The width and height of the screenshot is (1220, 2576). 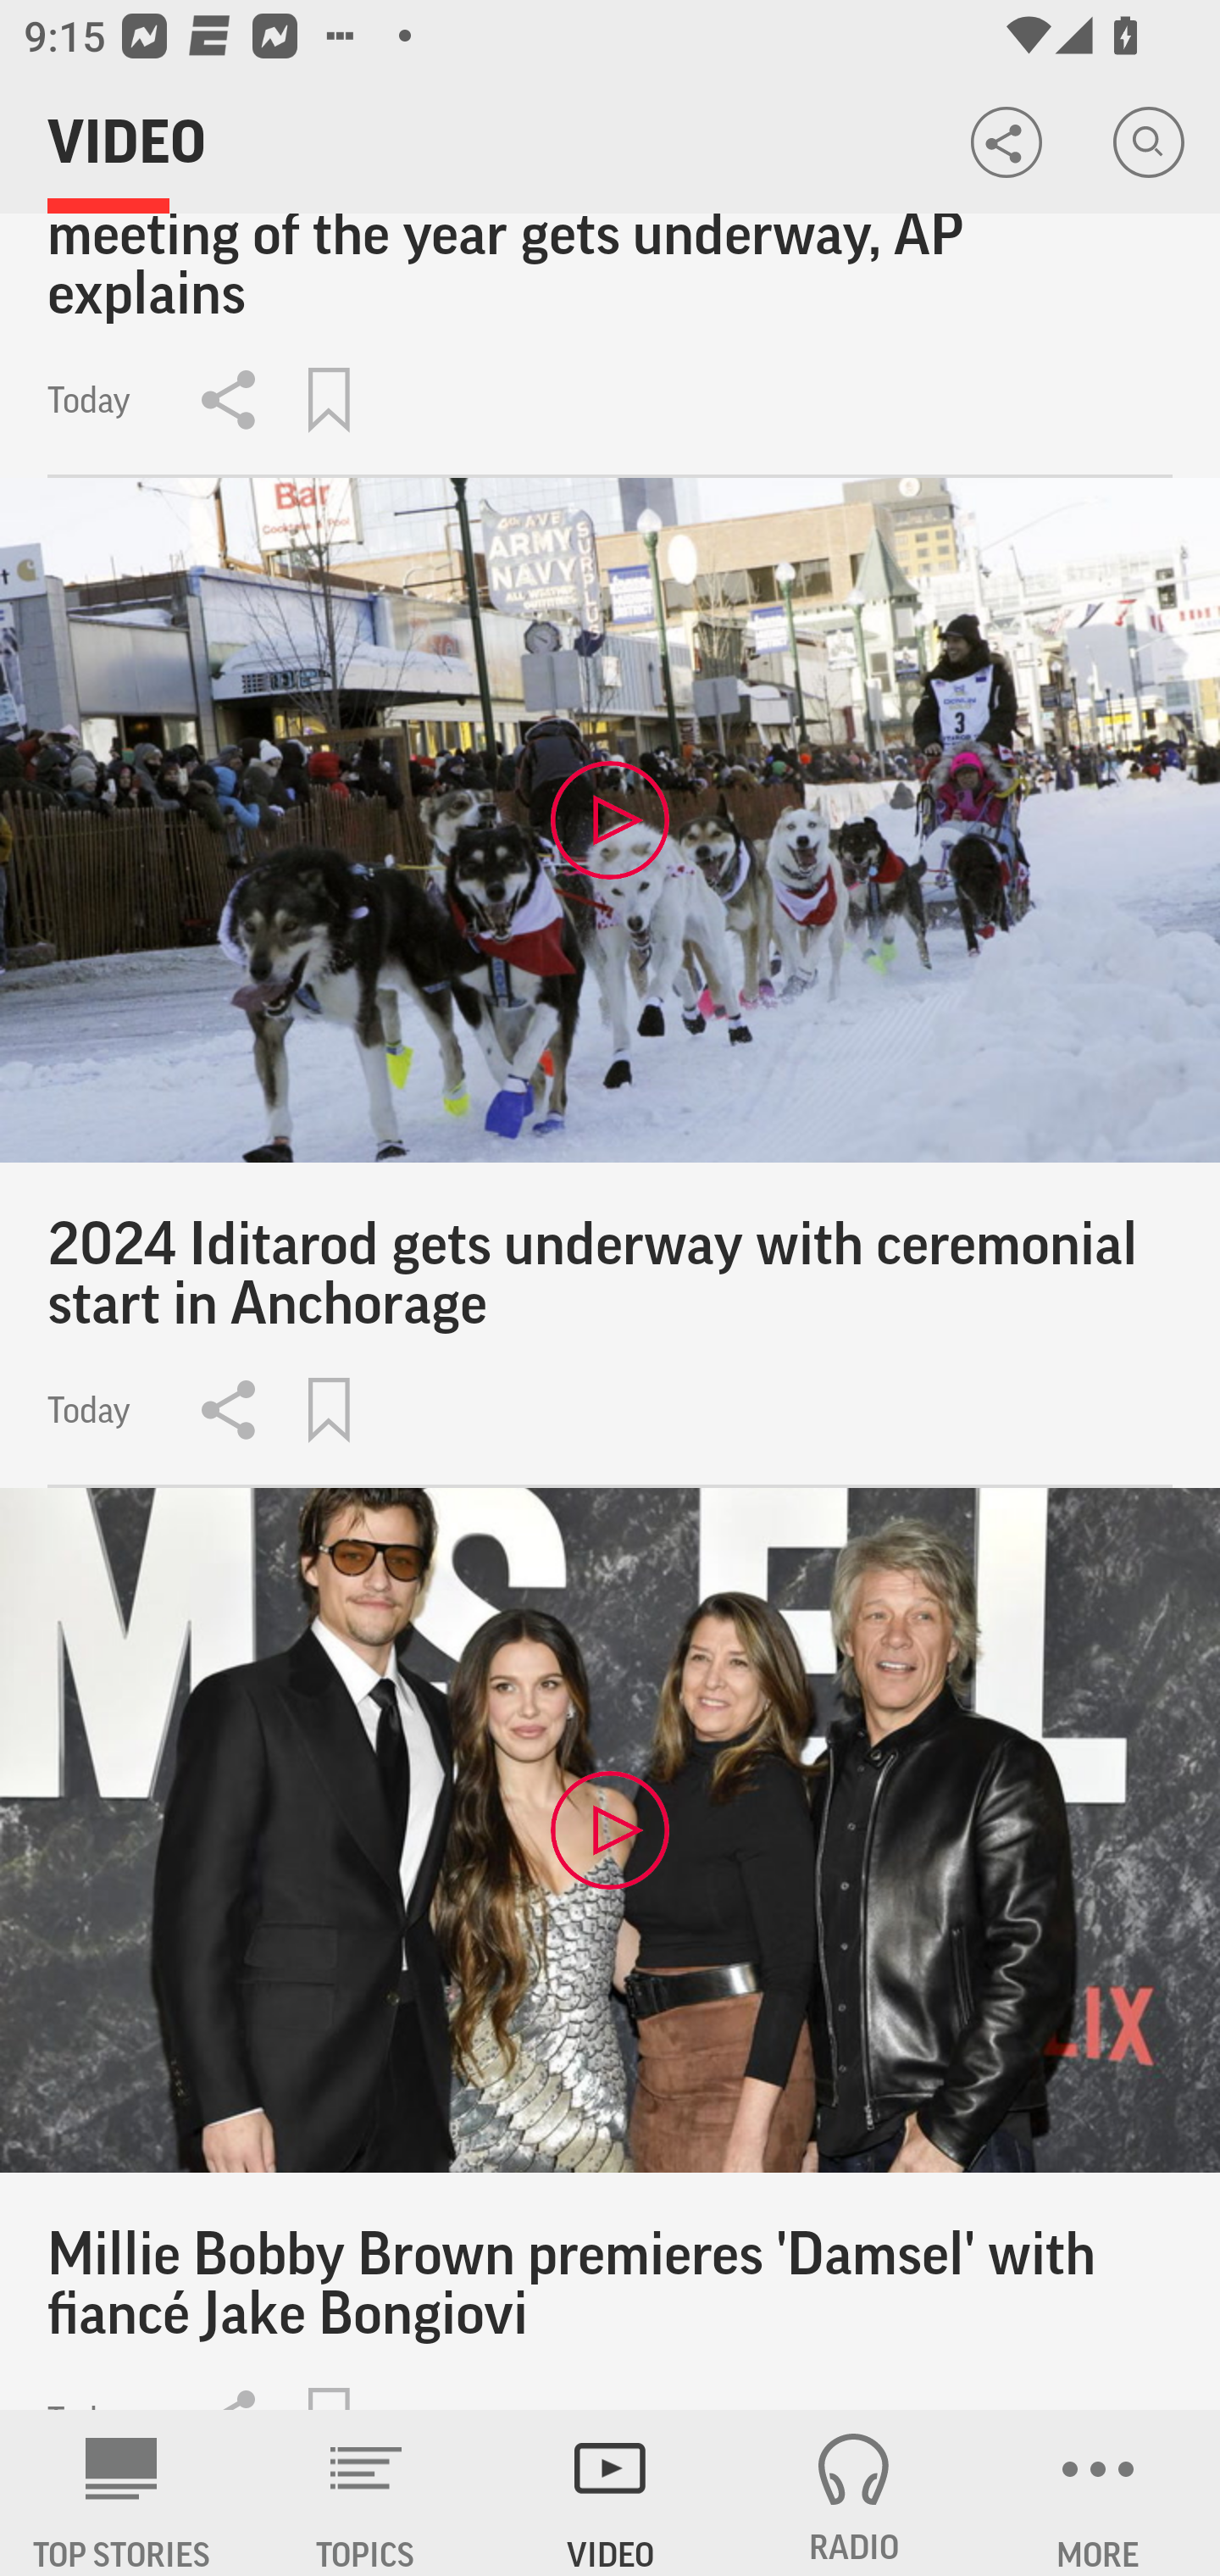 I want to click on MORE, so click(x=1098, y=2493).